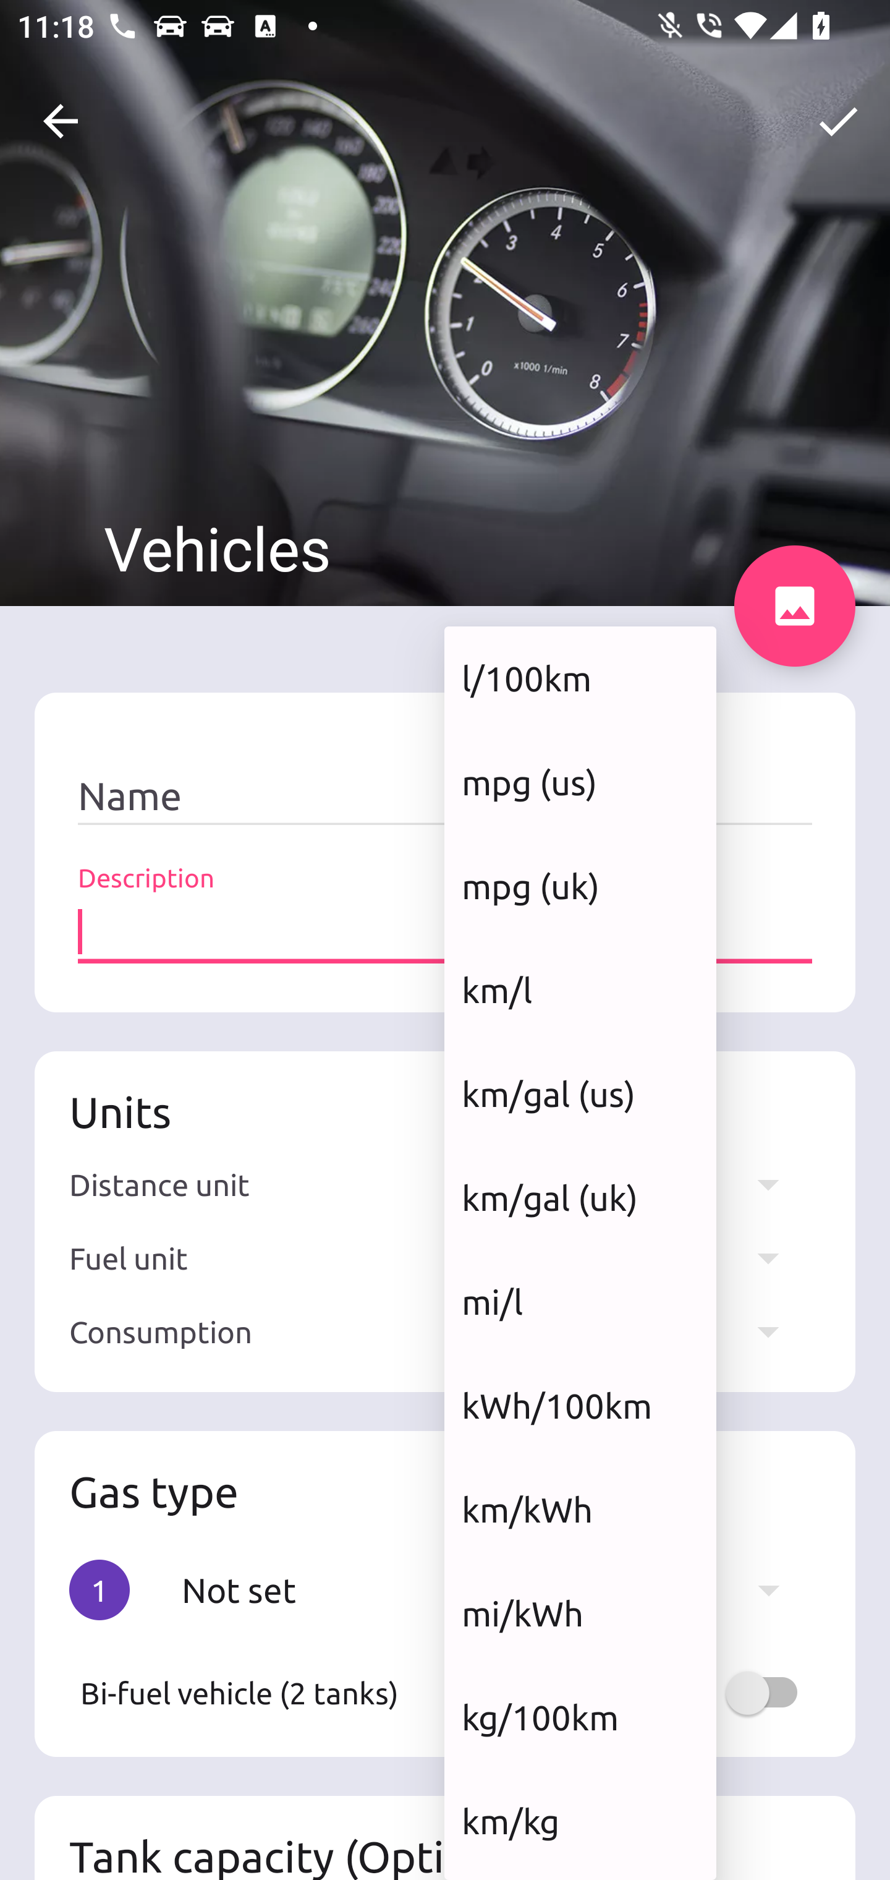  What do you see at coordinates (580, 886) in the screenshot?
I see `mpg (uk)` at bounding box center [580, 886].